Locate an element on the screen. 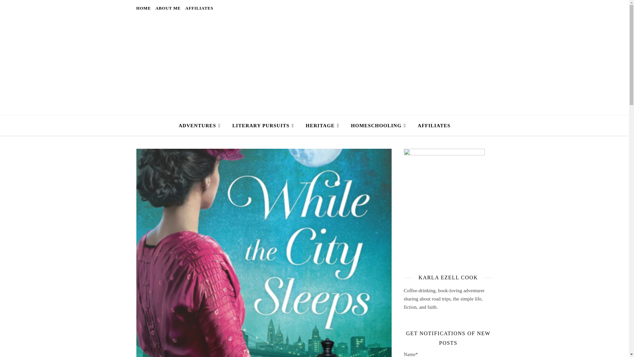  HOME is located at coordinates (144, 8).